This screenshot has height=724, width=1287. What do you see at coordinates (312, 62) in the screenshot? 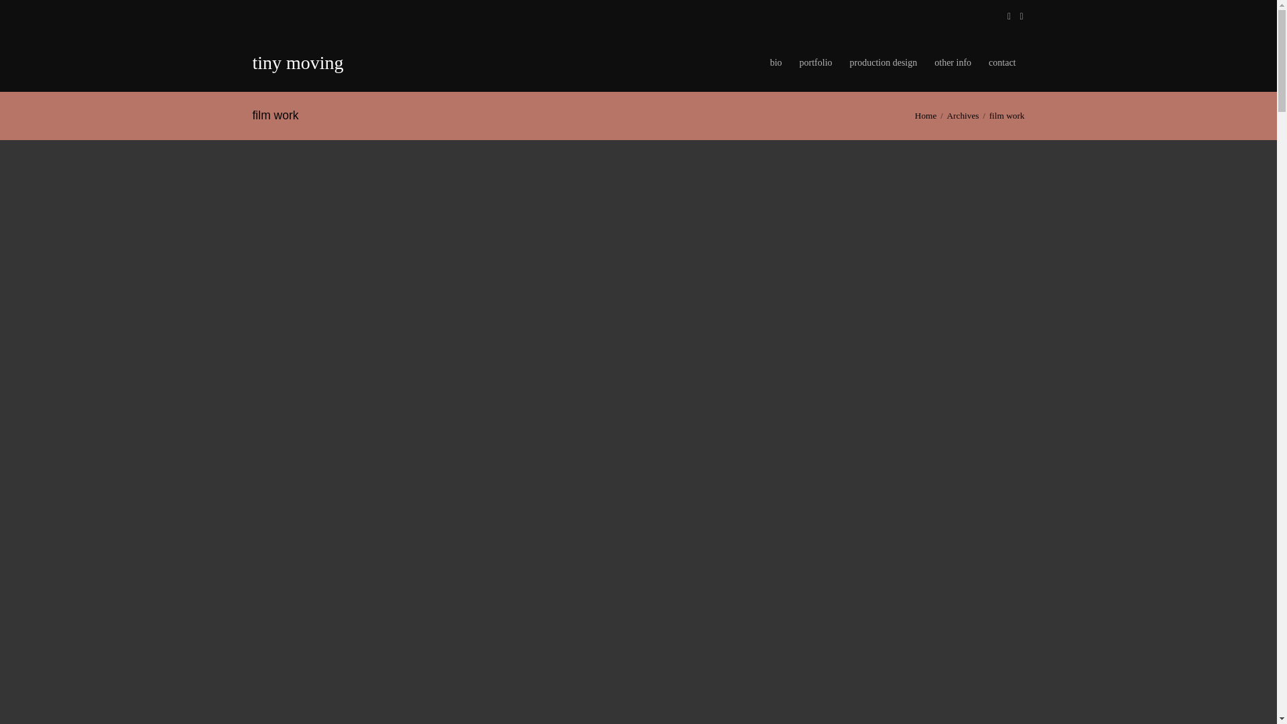
I see `tiny moving pictures` at bounding box center [312, 62].